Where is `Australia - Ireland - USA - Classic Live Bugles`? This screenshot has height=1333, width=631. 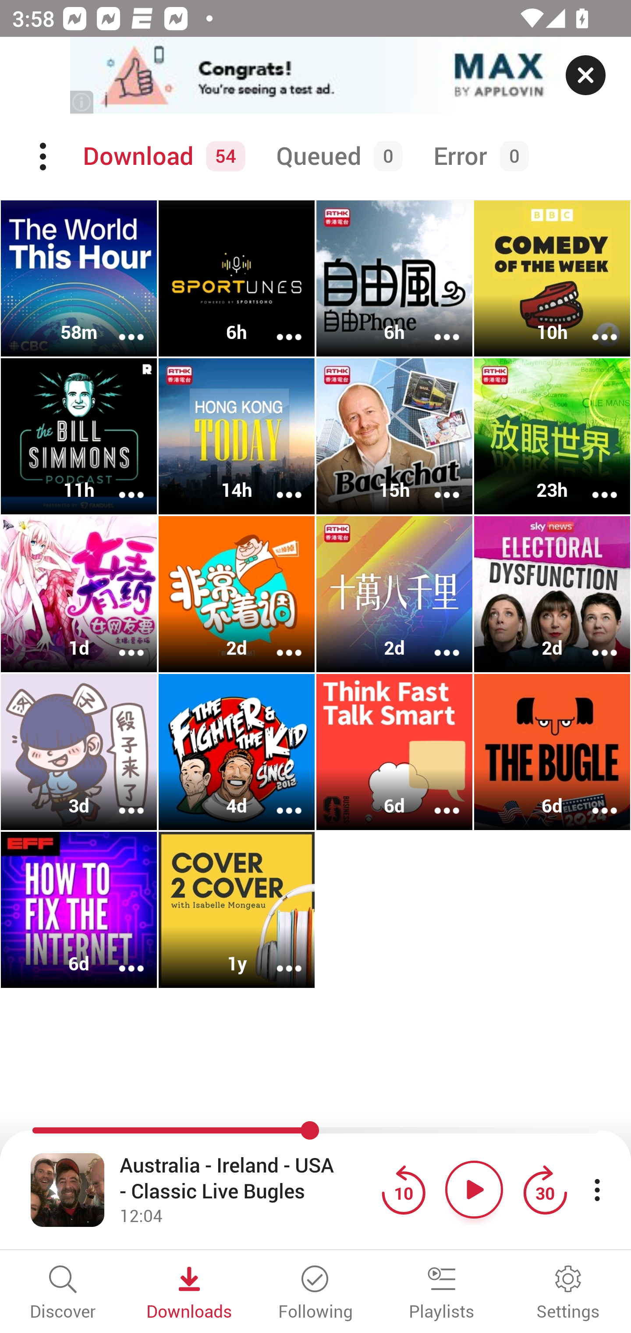 Australia - Ireland - USA - Classic Live Bugles is located at coordinates (246, 1178).